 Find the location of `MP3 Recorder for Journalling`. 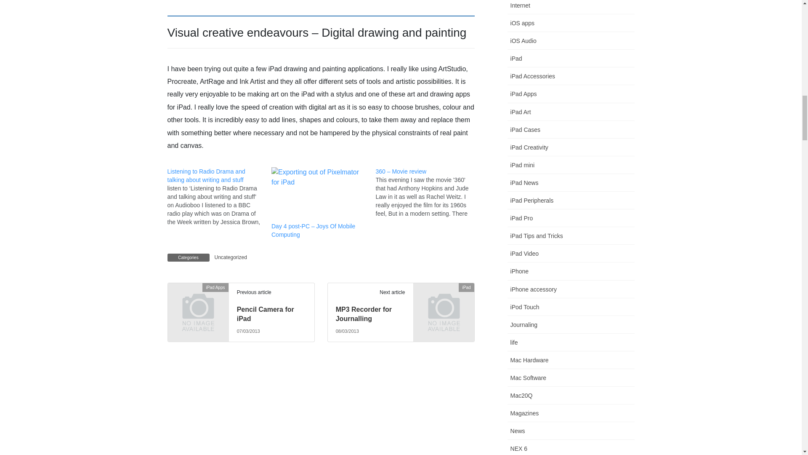

MP3 Recorder for Journalling is located at coordinates (364, 313).